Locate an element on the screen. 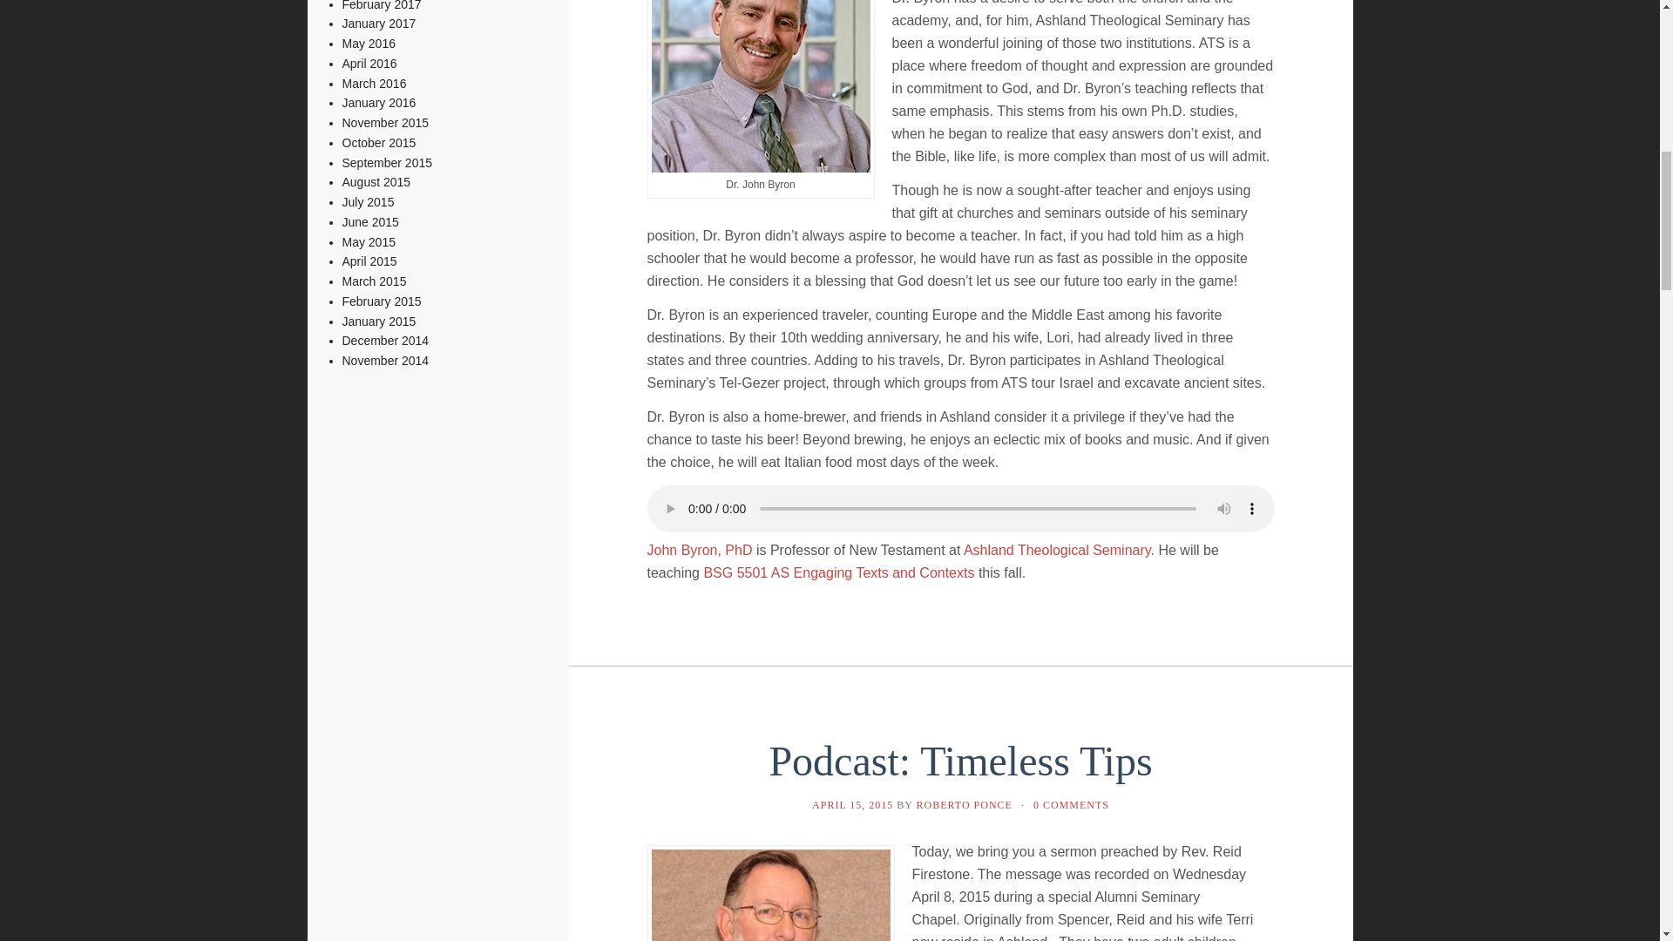  October 2015 is located at coordinates (378, 142).